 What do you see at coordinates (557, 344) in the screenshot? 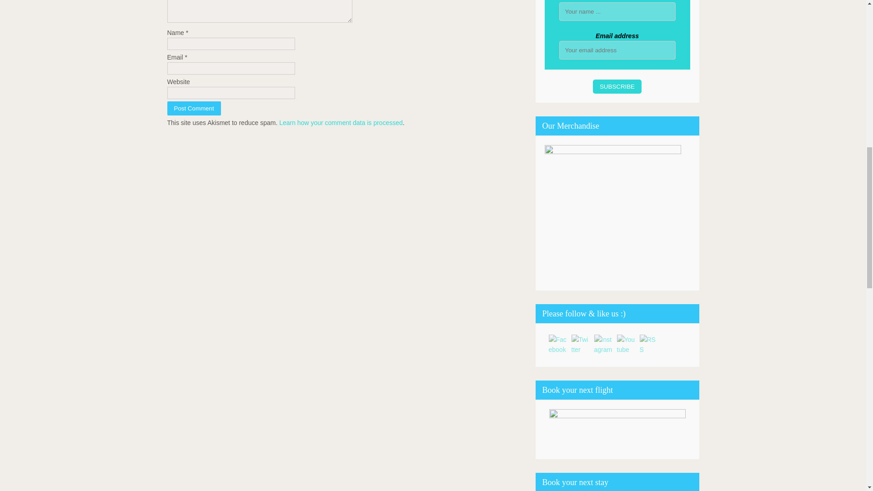
I see `Facebook` at bounding box center [557, 344].